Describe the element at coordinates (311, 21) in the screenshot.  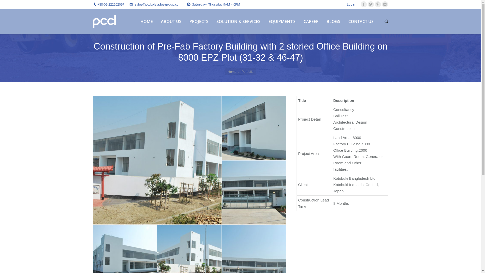
I see `CAREER` at that location.